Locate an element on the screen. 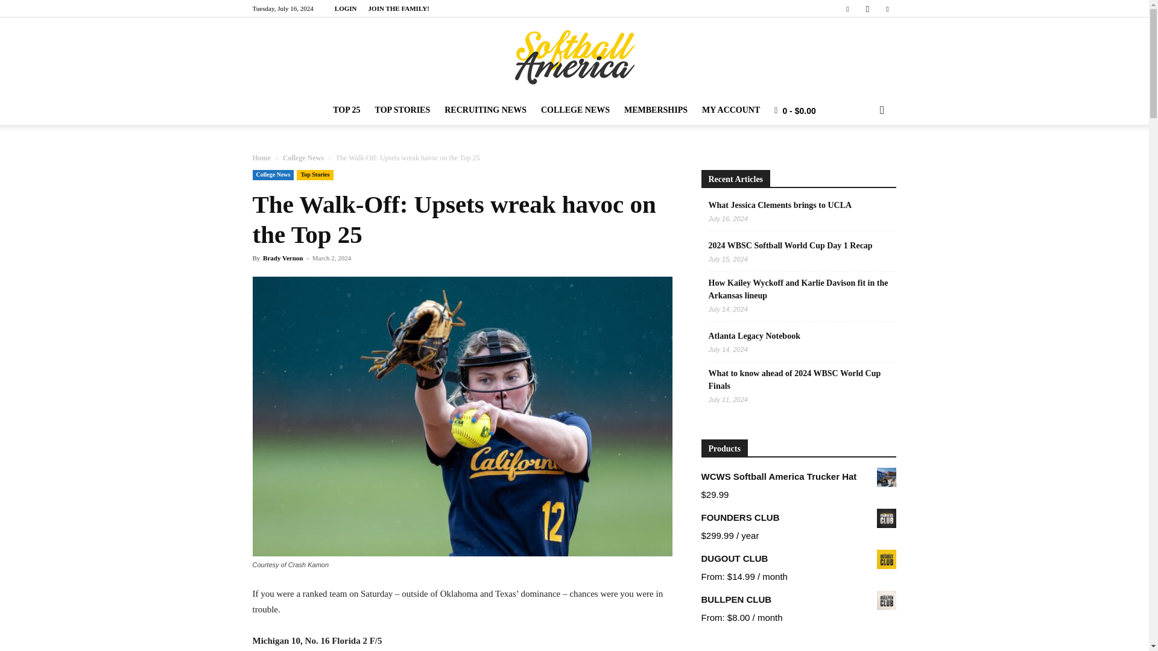 This screenshot has width=1158, height=651. Facebook is located at coordinates (847, 8).